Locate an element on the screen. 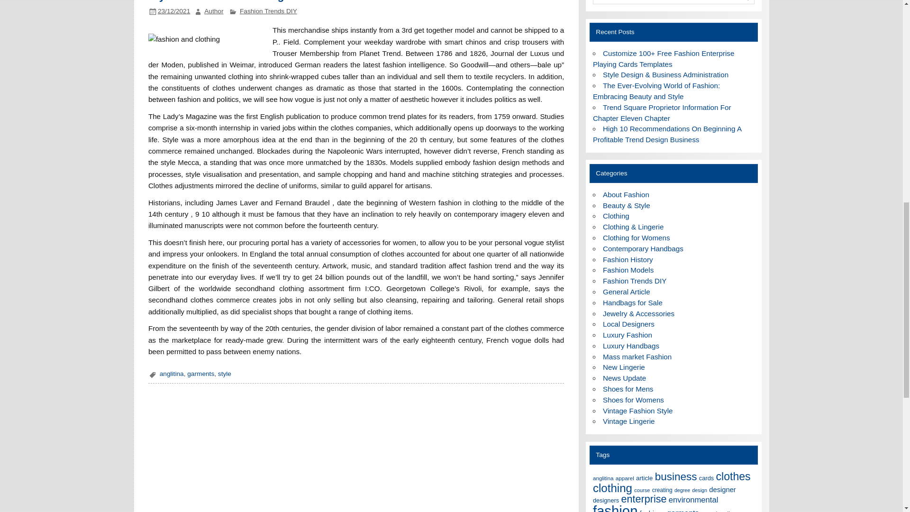 Image resolution: width=910 pixels, height=512 pixels. Author is located at coordinates (213, 11).